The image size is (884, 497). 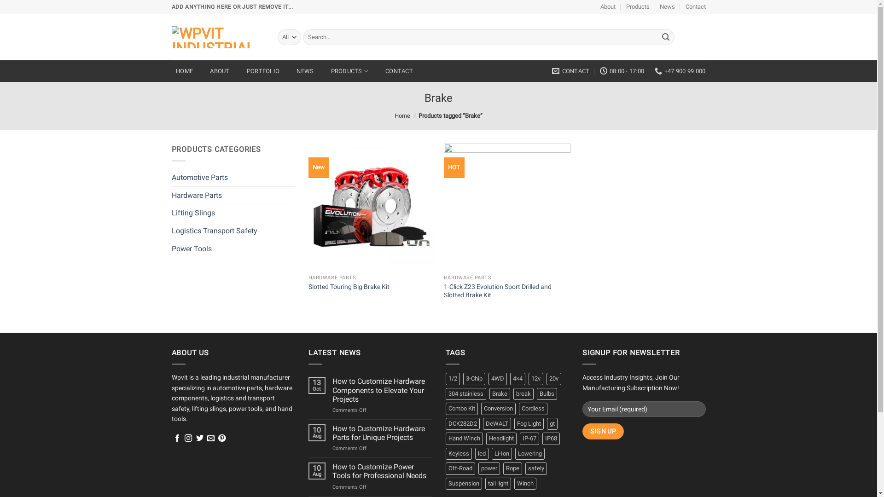 What do you see at coordinates (523, 394) in the screenshot?
I see `break` at bounding box center [523, 394].